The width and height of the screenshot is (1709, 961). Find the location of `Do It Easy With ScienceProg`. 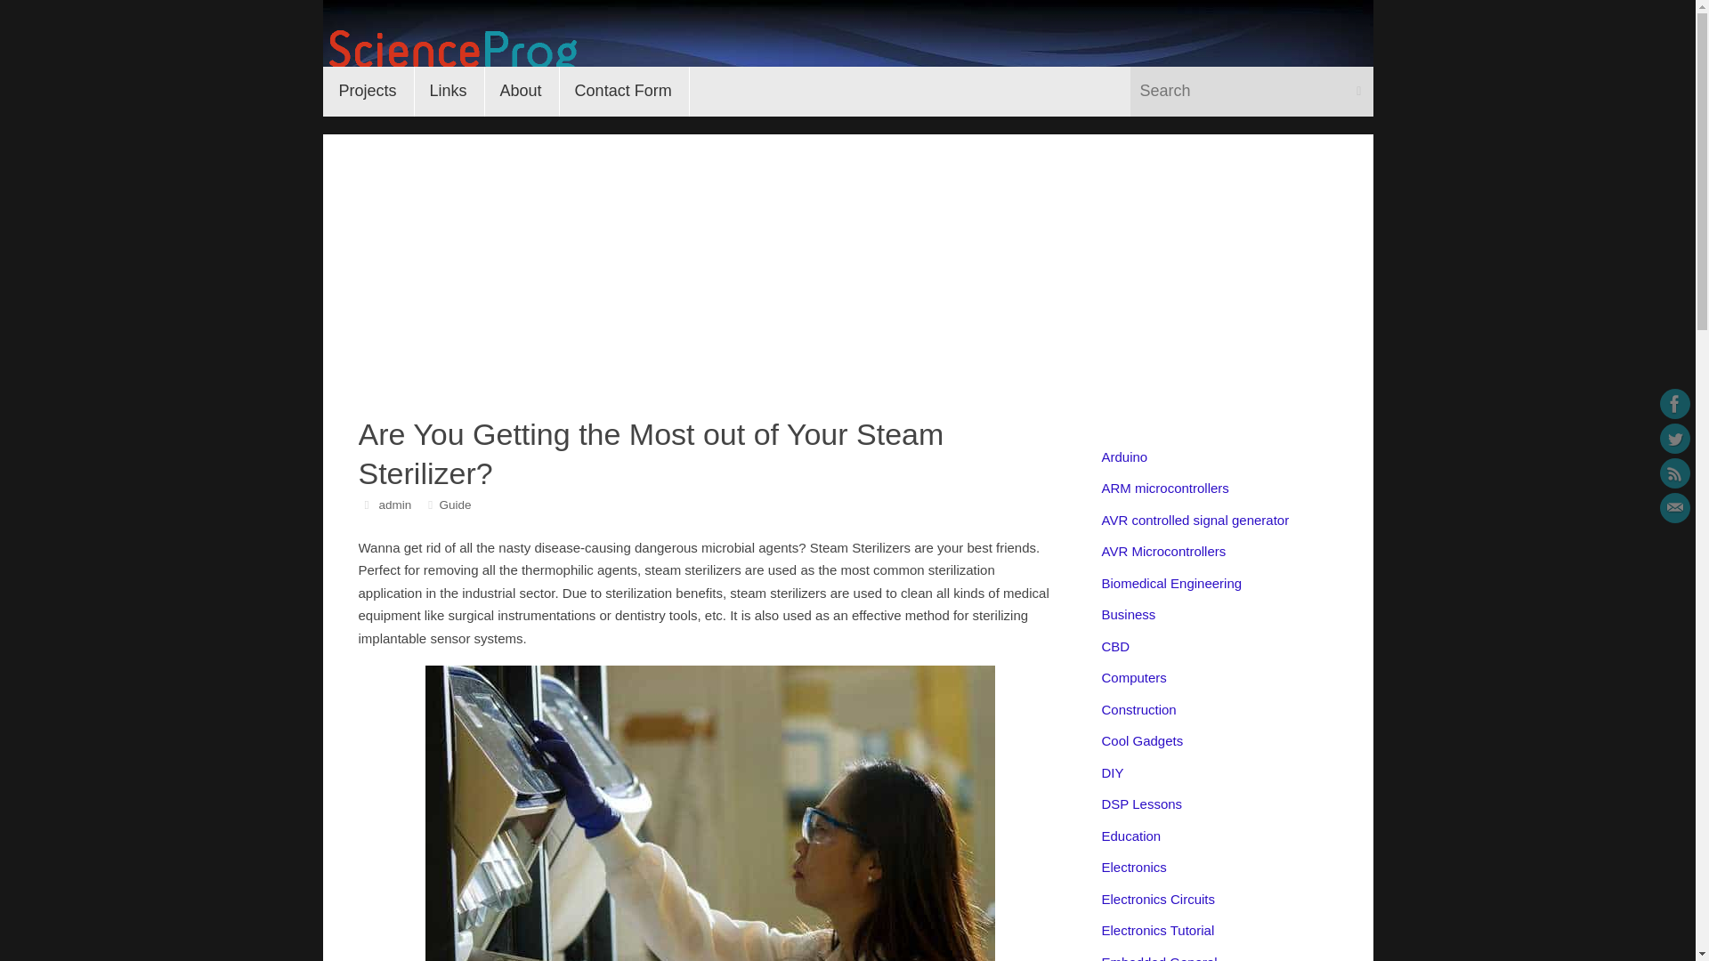

Do It Easy With ScienceProg is located at coordinates (847, 39).